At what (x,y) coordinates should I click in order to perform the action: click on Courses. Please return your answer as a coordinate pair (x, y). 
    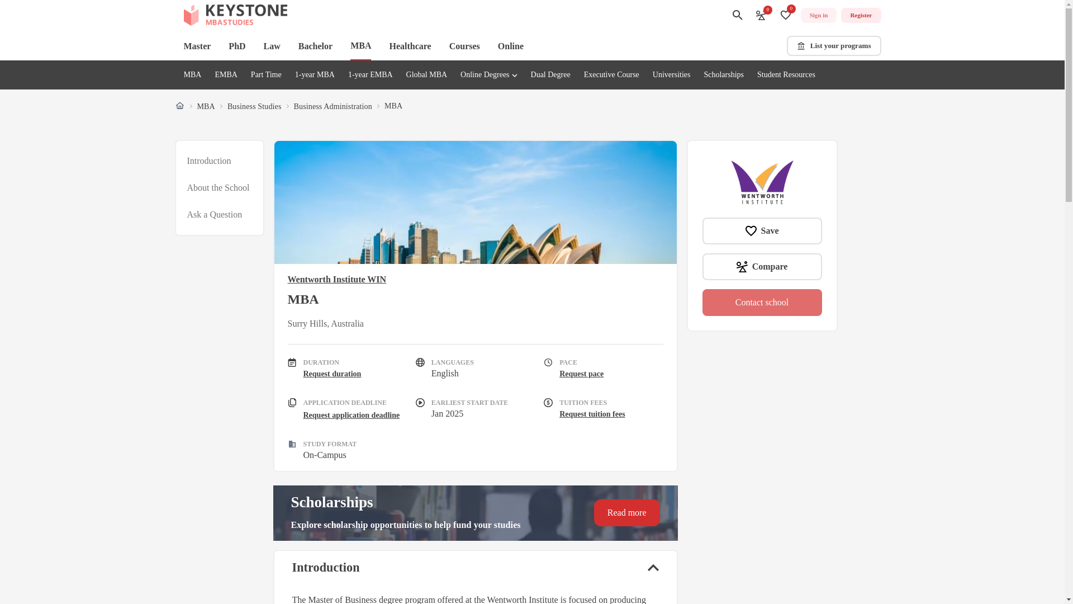
    Looking at the image, I should click on (786, 15).